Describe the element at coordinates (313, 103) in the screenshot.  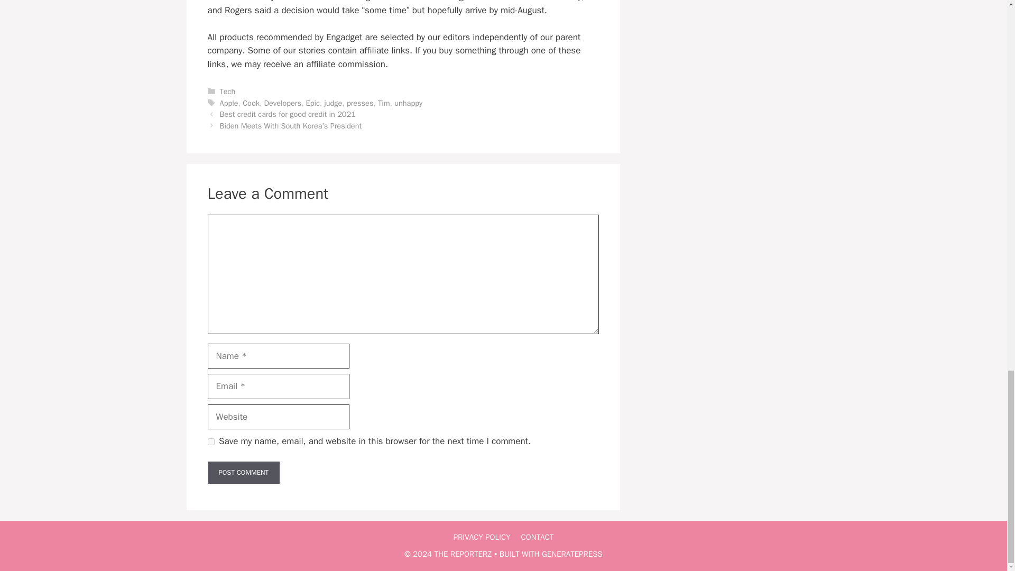
I see `Epic` at that location.